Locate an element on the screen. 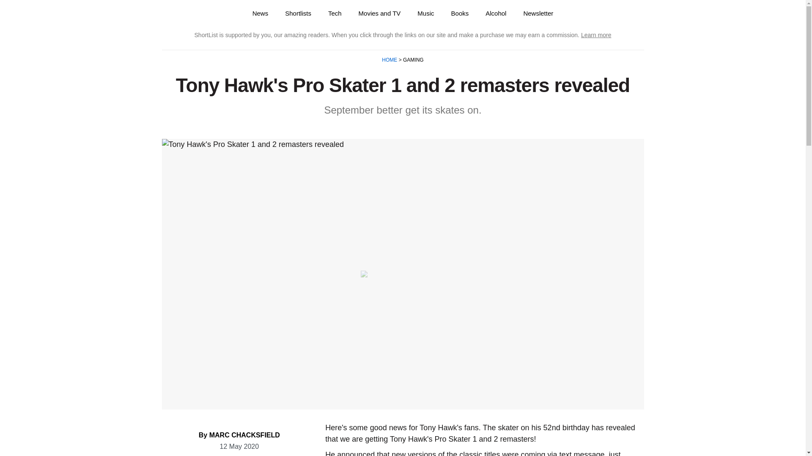  News is located at coordinates (261, 13).